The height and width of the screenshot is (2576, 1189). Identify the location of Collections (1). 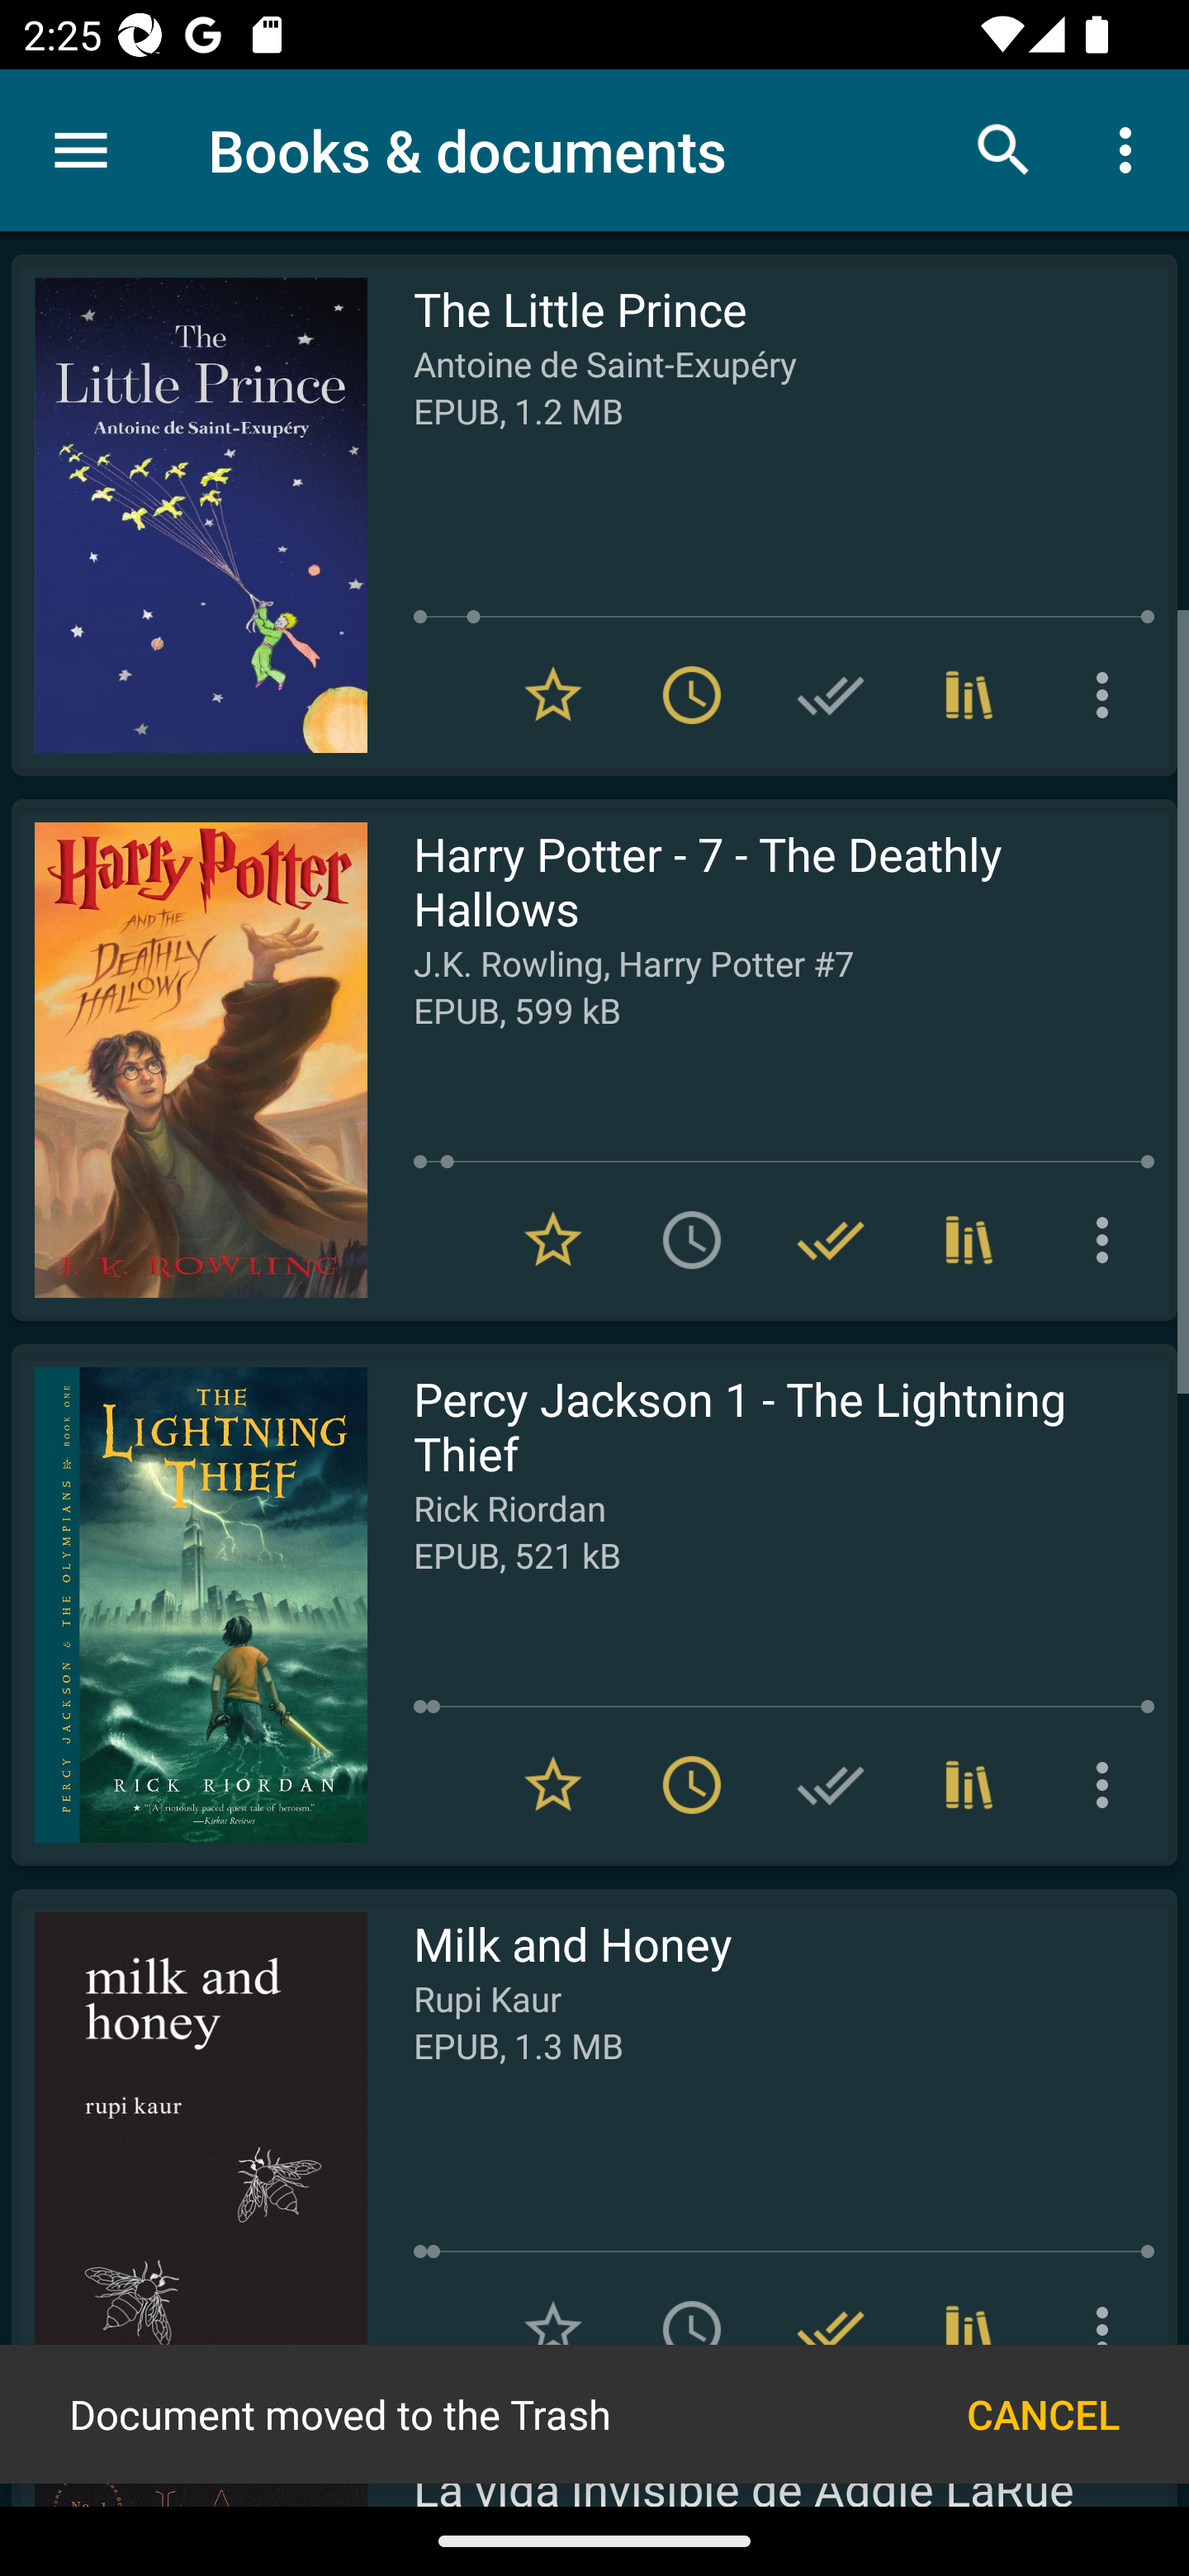
(969, 1785).